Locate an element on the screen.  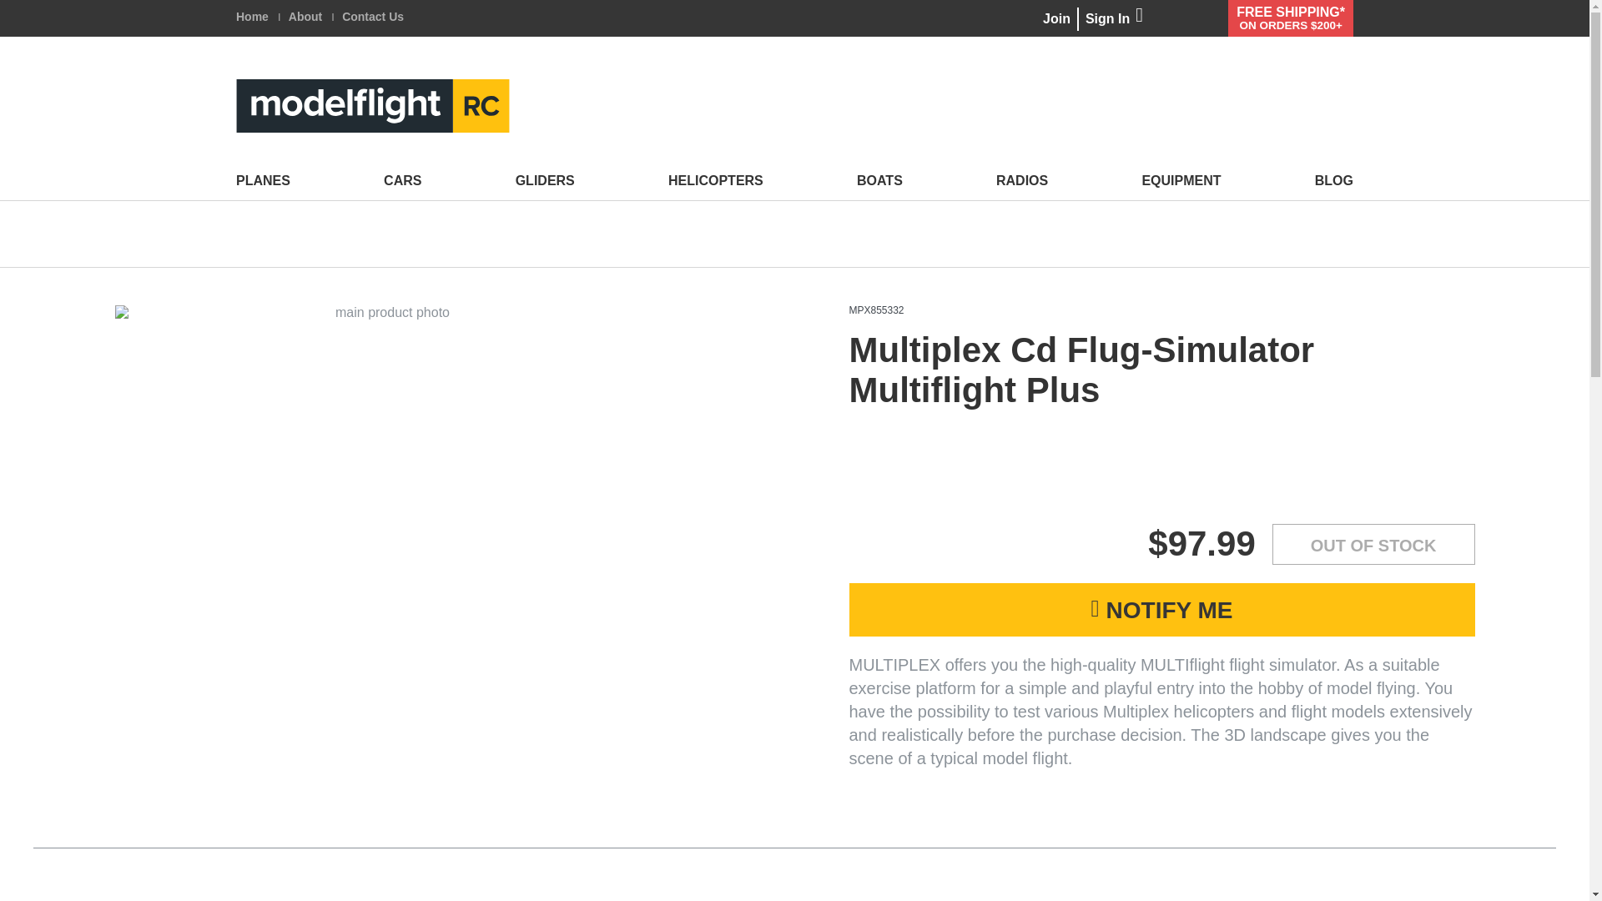
Notify me is located at coordinates (1161, 609).